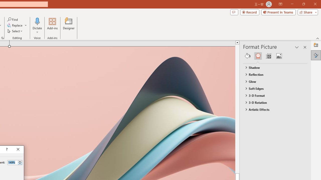 The width and height of the screenshot is (321, 180). Describe the element at coordinates (316, 55) in the screenshot. I see `Format Picture` at that location.